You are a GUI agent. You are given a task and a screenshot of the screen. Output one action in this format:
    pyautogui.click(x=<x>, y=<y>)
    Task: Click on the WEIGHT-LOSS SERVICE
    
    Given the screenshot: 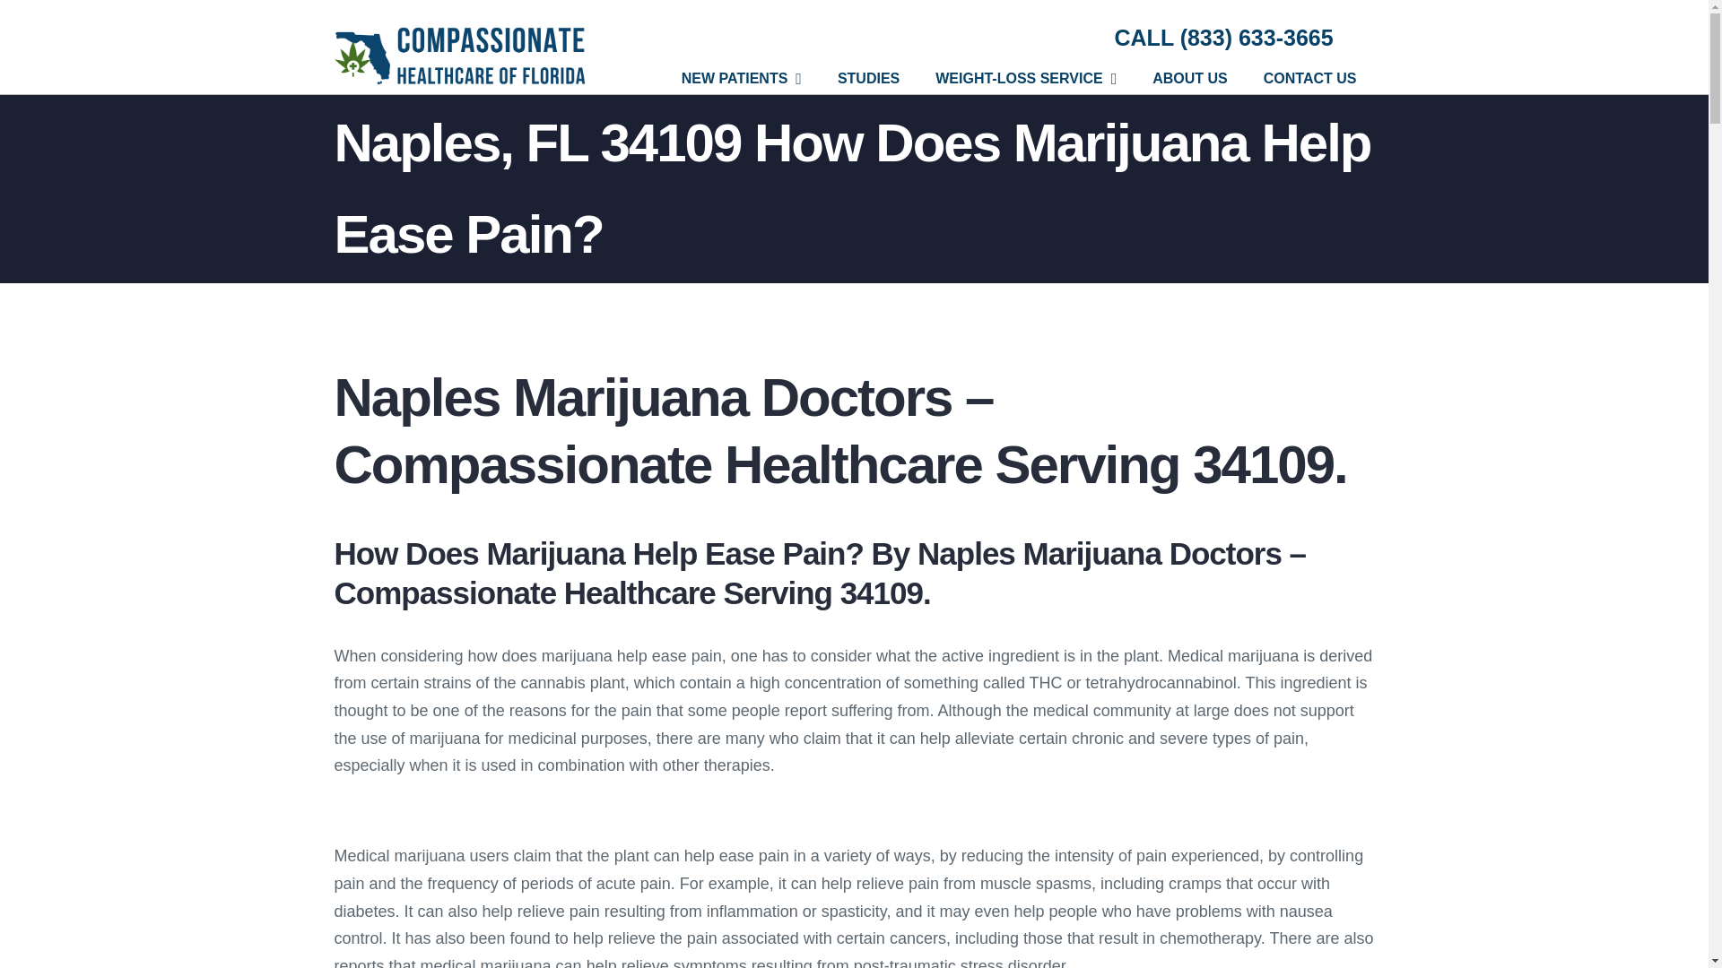 What is the action you would take?
    pyautogui.click(x=1026, y=78)
    